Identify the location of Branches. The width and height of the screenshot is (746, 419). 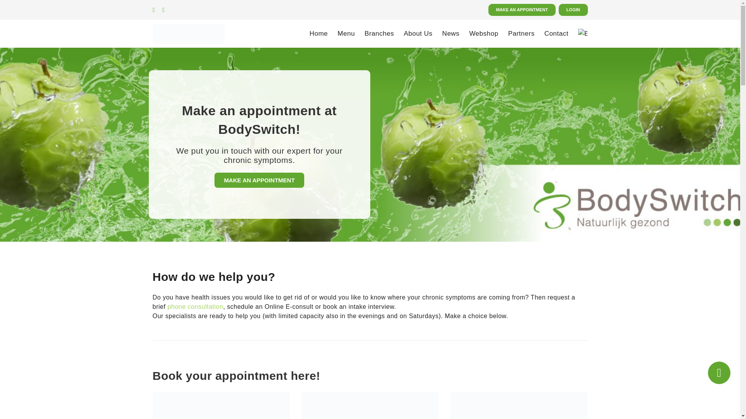
(379, 33).